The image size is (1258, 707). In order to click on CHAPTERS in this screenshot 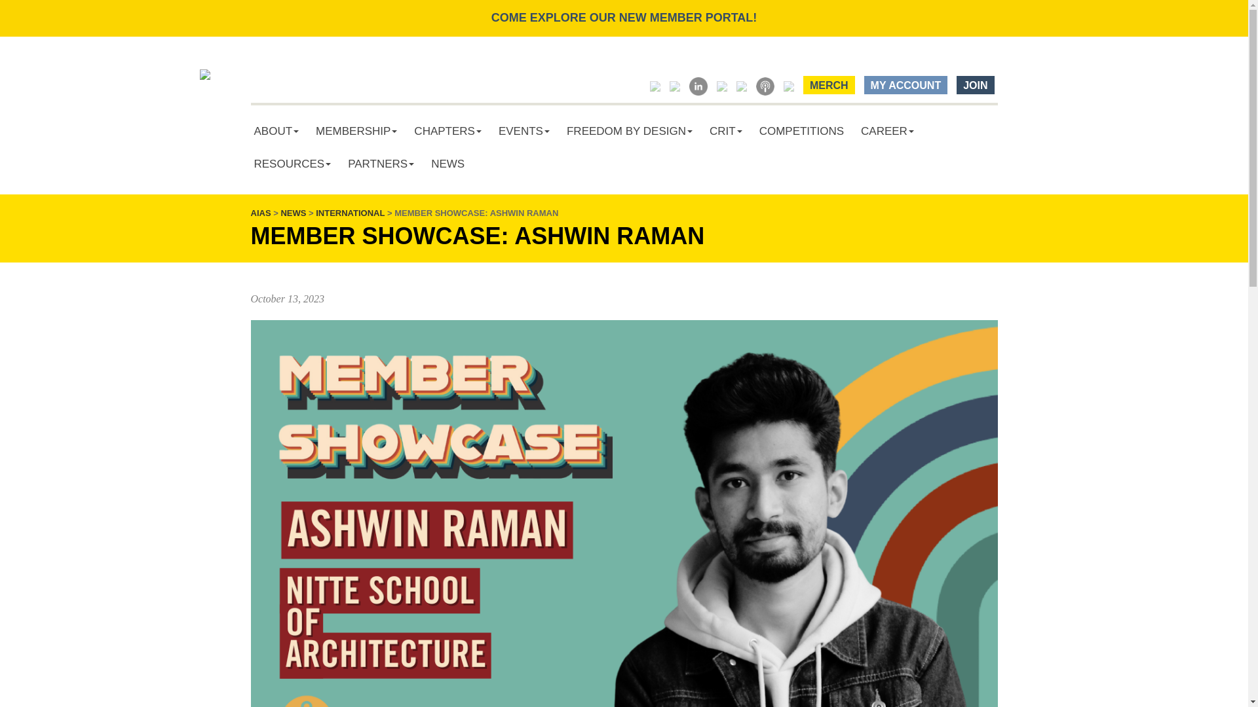, I will do `click(448, 131)`.